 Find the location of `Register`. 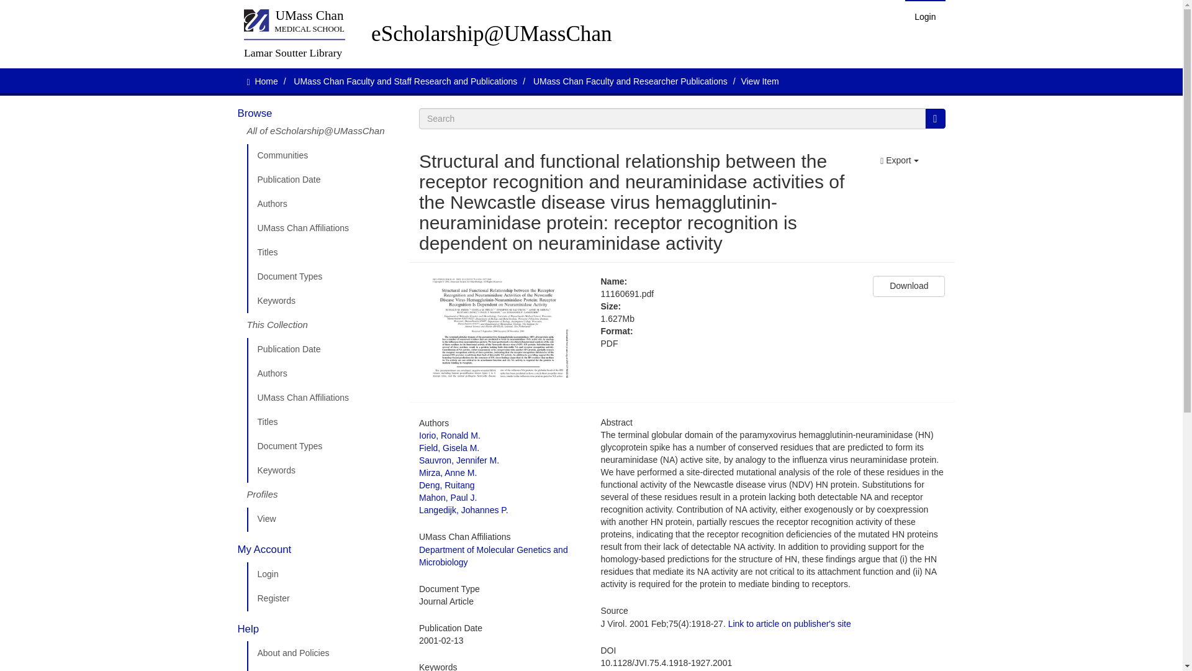

Register is located at coordinates (323, 598).